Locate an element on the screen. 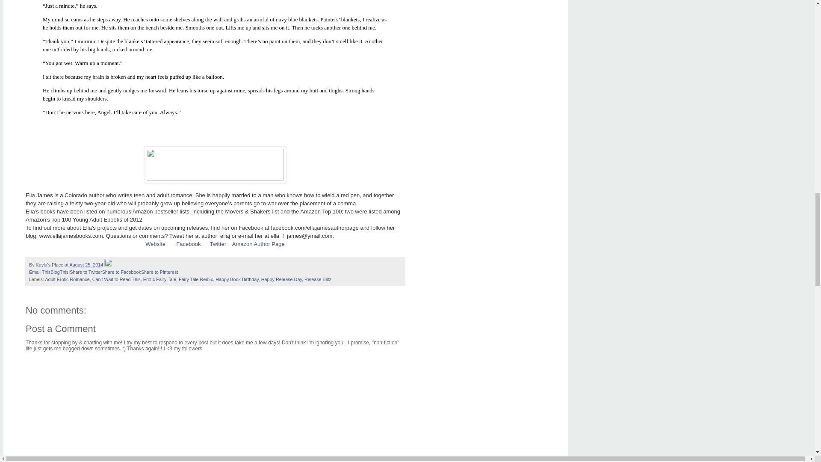 Image resolution: width=821 pixels, height=462 pixels. Email This is located at coordinates (39, 272).